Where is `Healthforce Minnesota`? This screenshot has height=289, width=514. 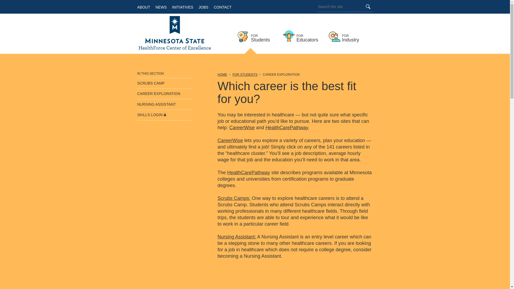 Healthforce Minnesota is located at coordinates (175, 33).